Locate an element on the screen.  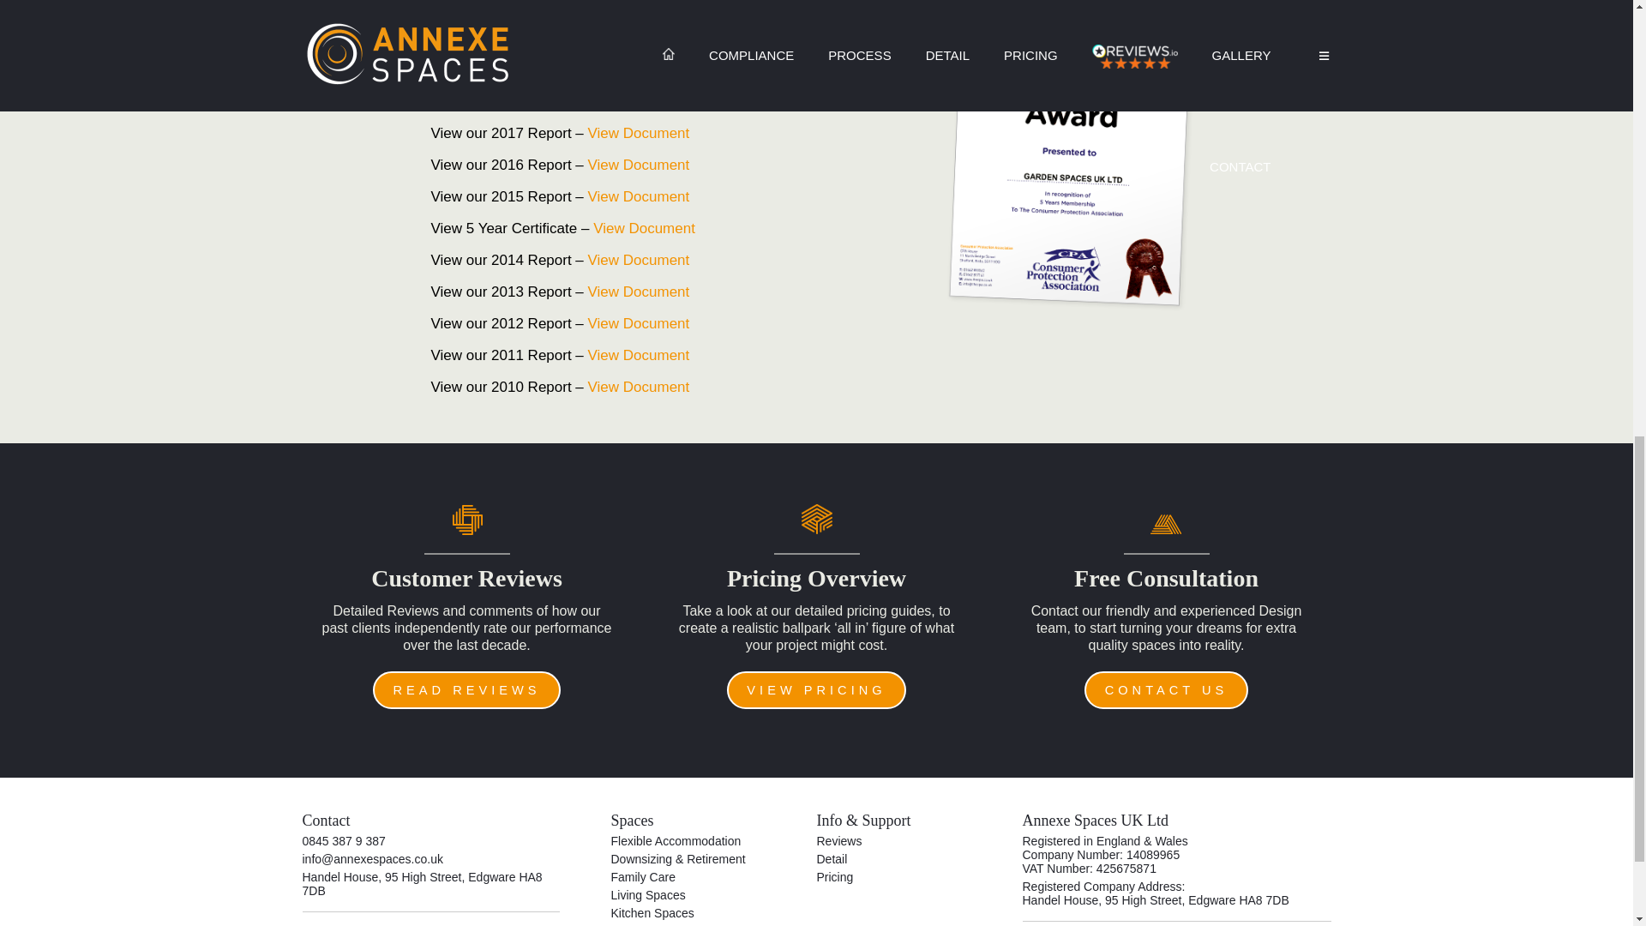
View Document is located at coordinates (638, 292).